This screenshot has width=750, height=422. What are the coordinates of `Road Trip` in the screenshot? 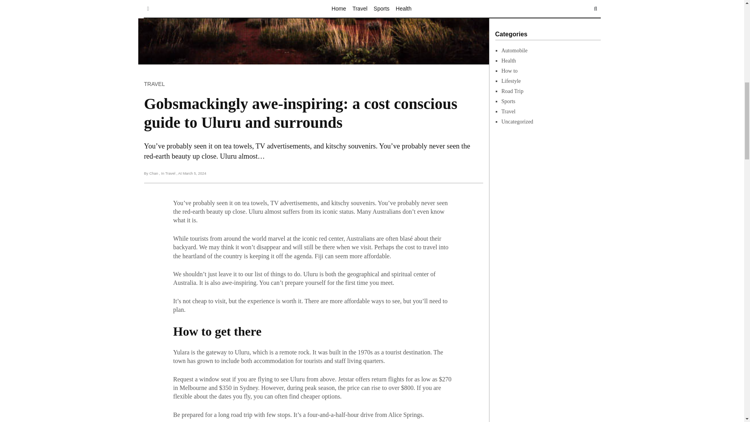 It's located at (512, 91).